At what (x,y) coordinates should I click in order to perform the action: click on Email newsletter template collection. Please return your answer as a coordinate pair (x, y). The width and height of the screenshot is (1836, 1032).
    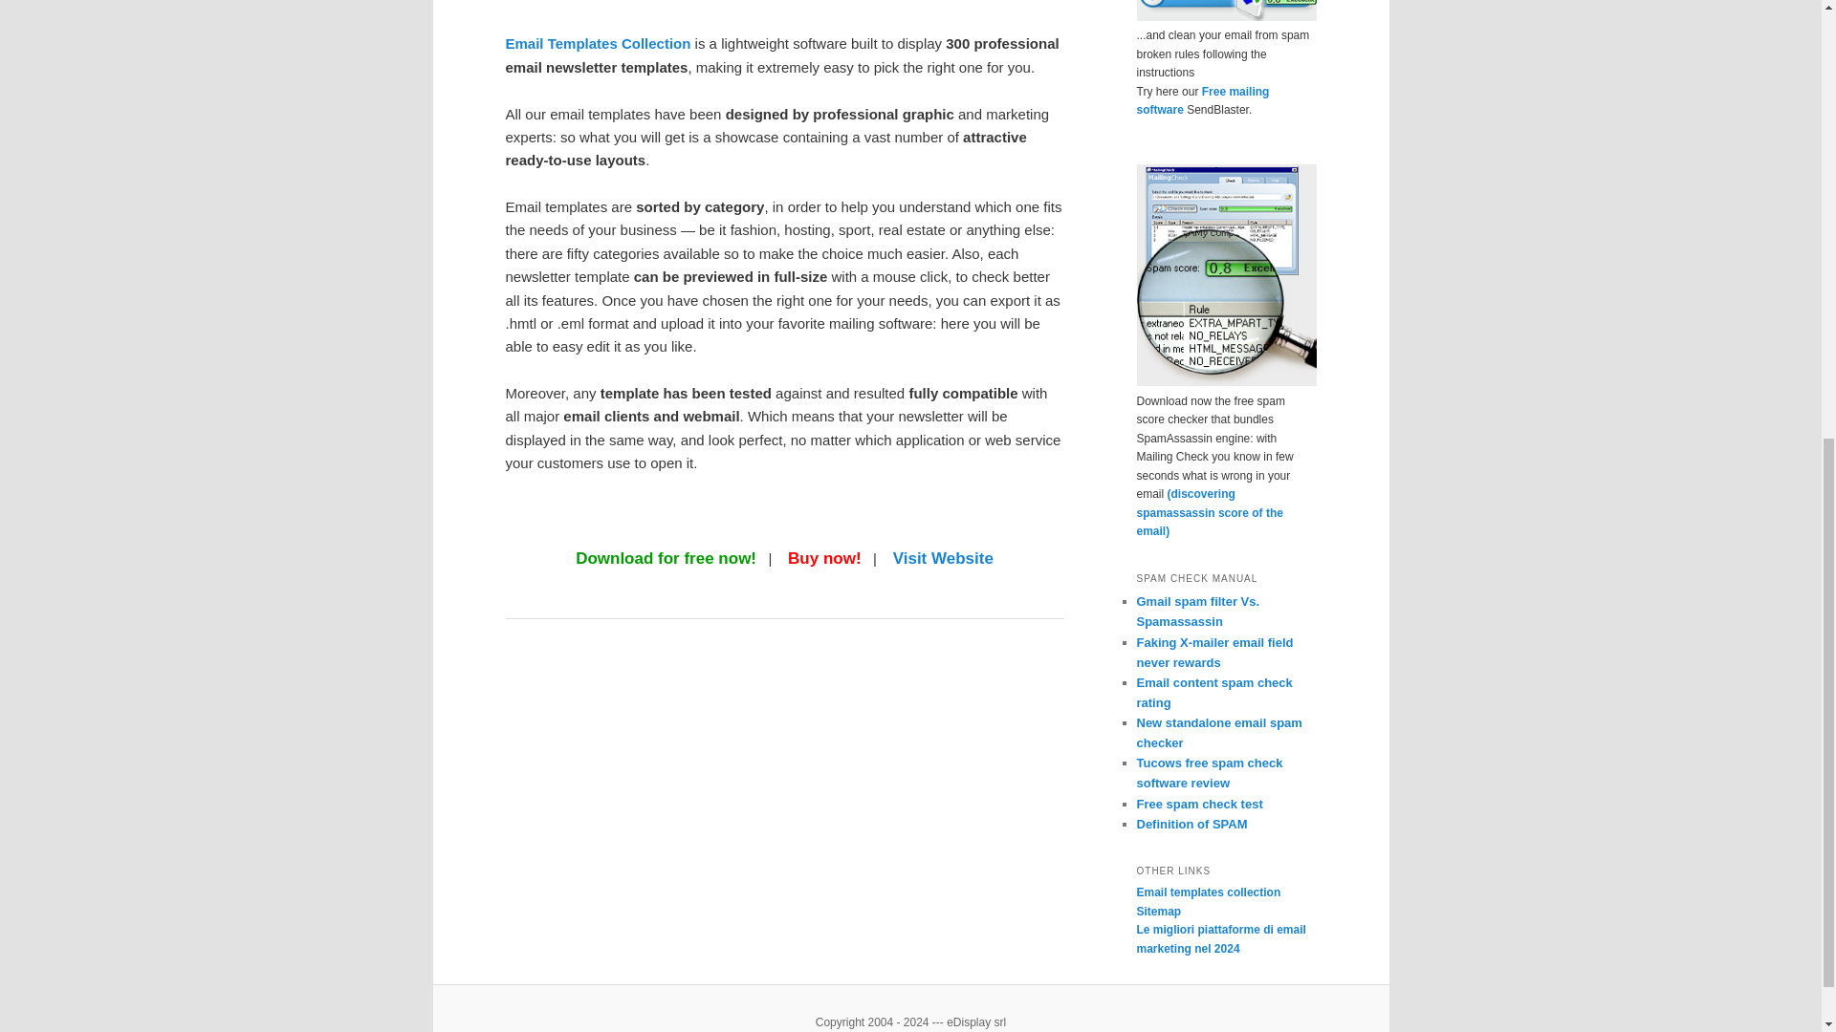
    Looking at the image, I should click on (698, 3).